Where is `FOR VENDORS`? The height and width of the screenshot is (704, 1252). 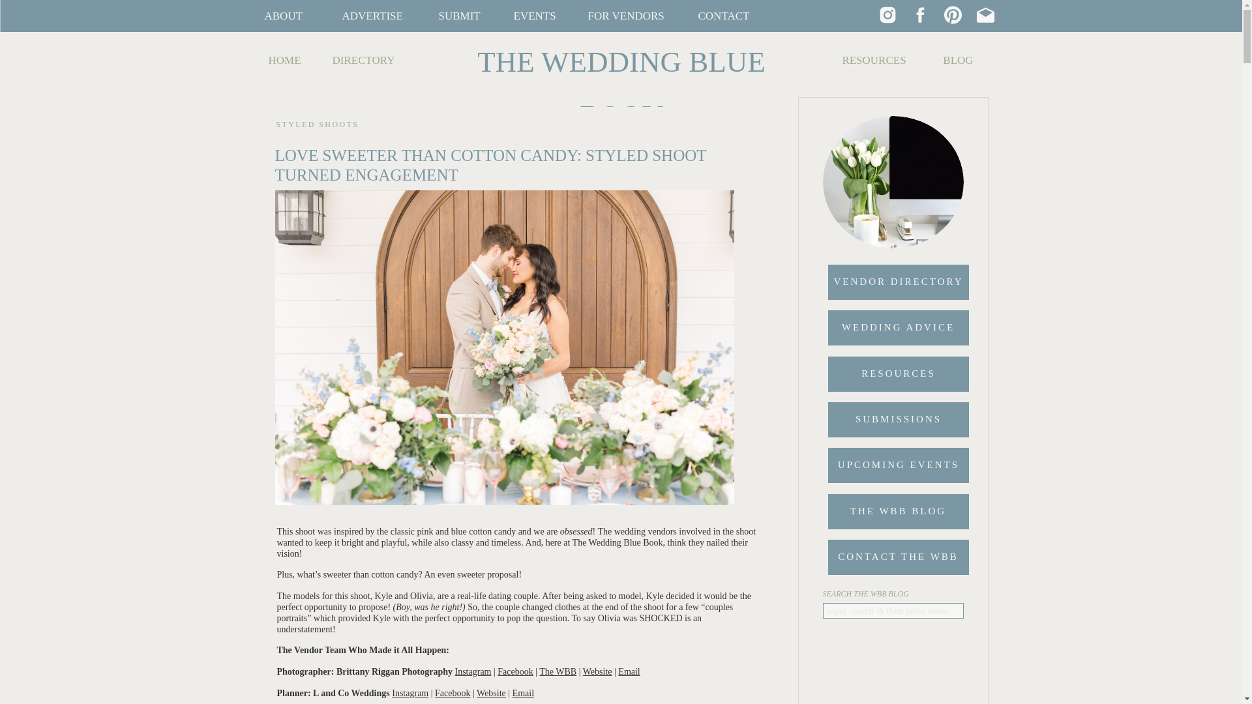 FOR VENDORS is located at coordinates (629, 16).